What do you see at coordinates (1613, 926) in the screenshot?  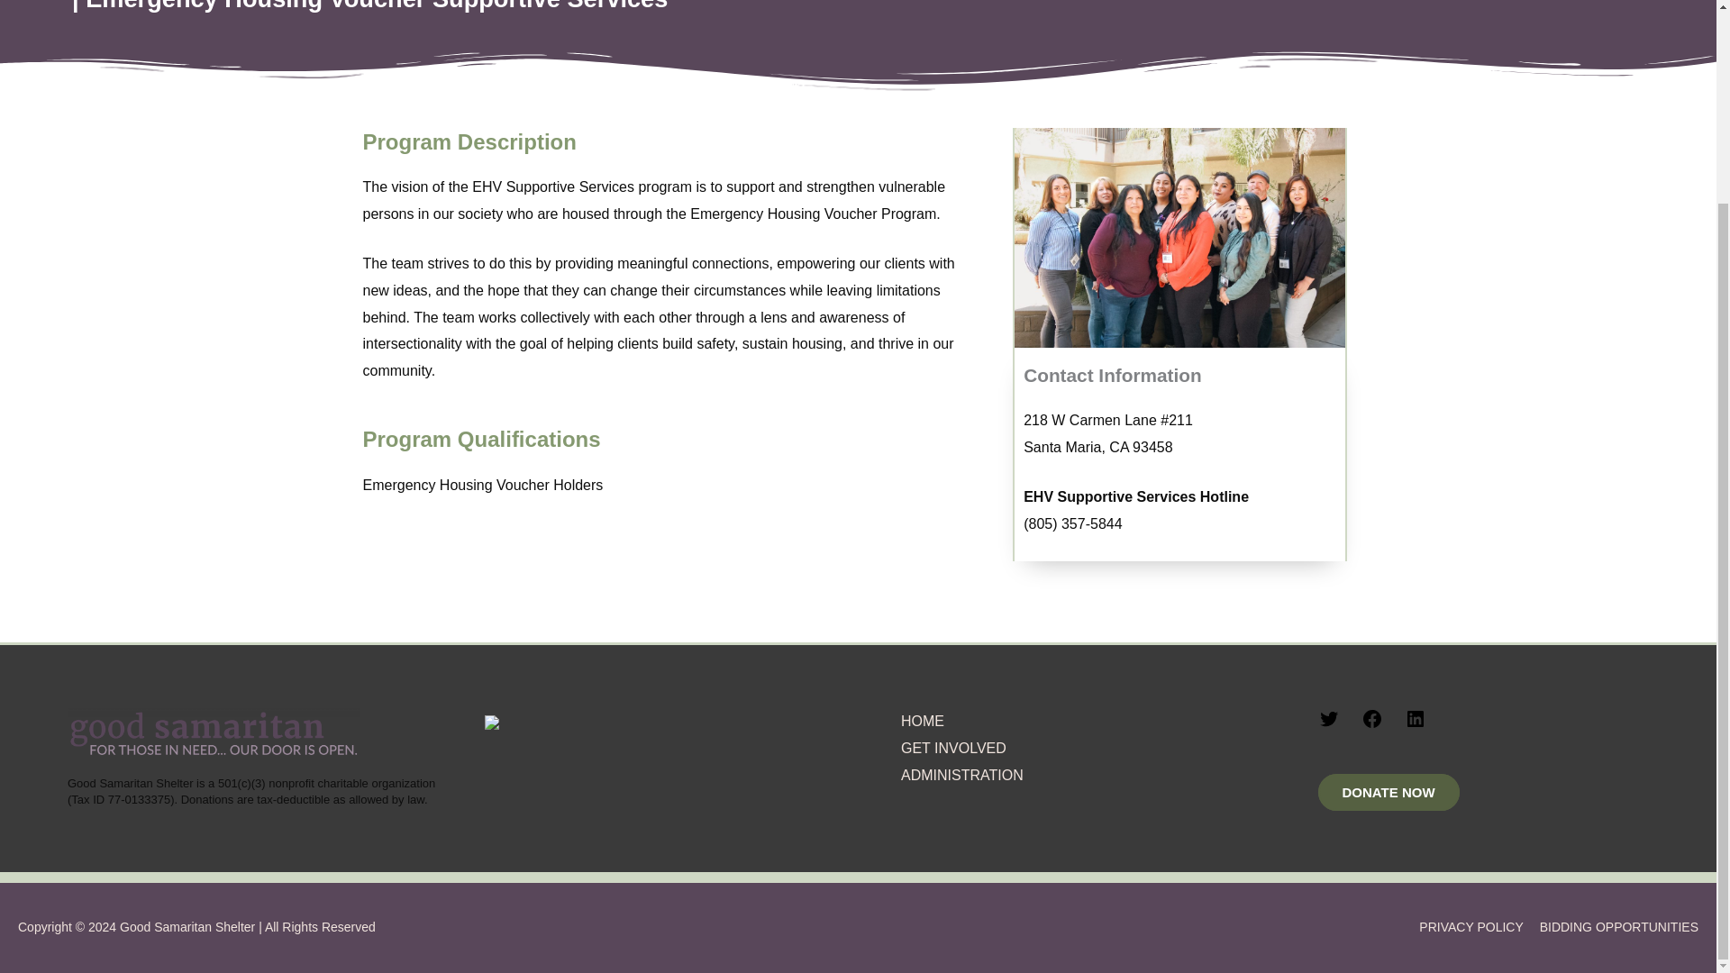 I see `BIDDING OPPORTUNITIES` at bounding box center [1613, 926].